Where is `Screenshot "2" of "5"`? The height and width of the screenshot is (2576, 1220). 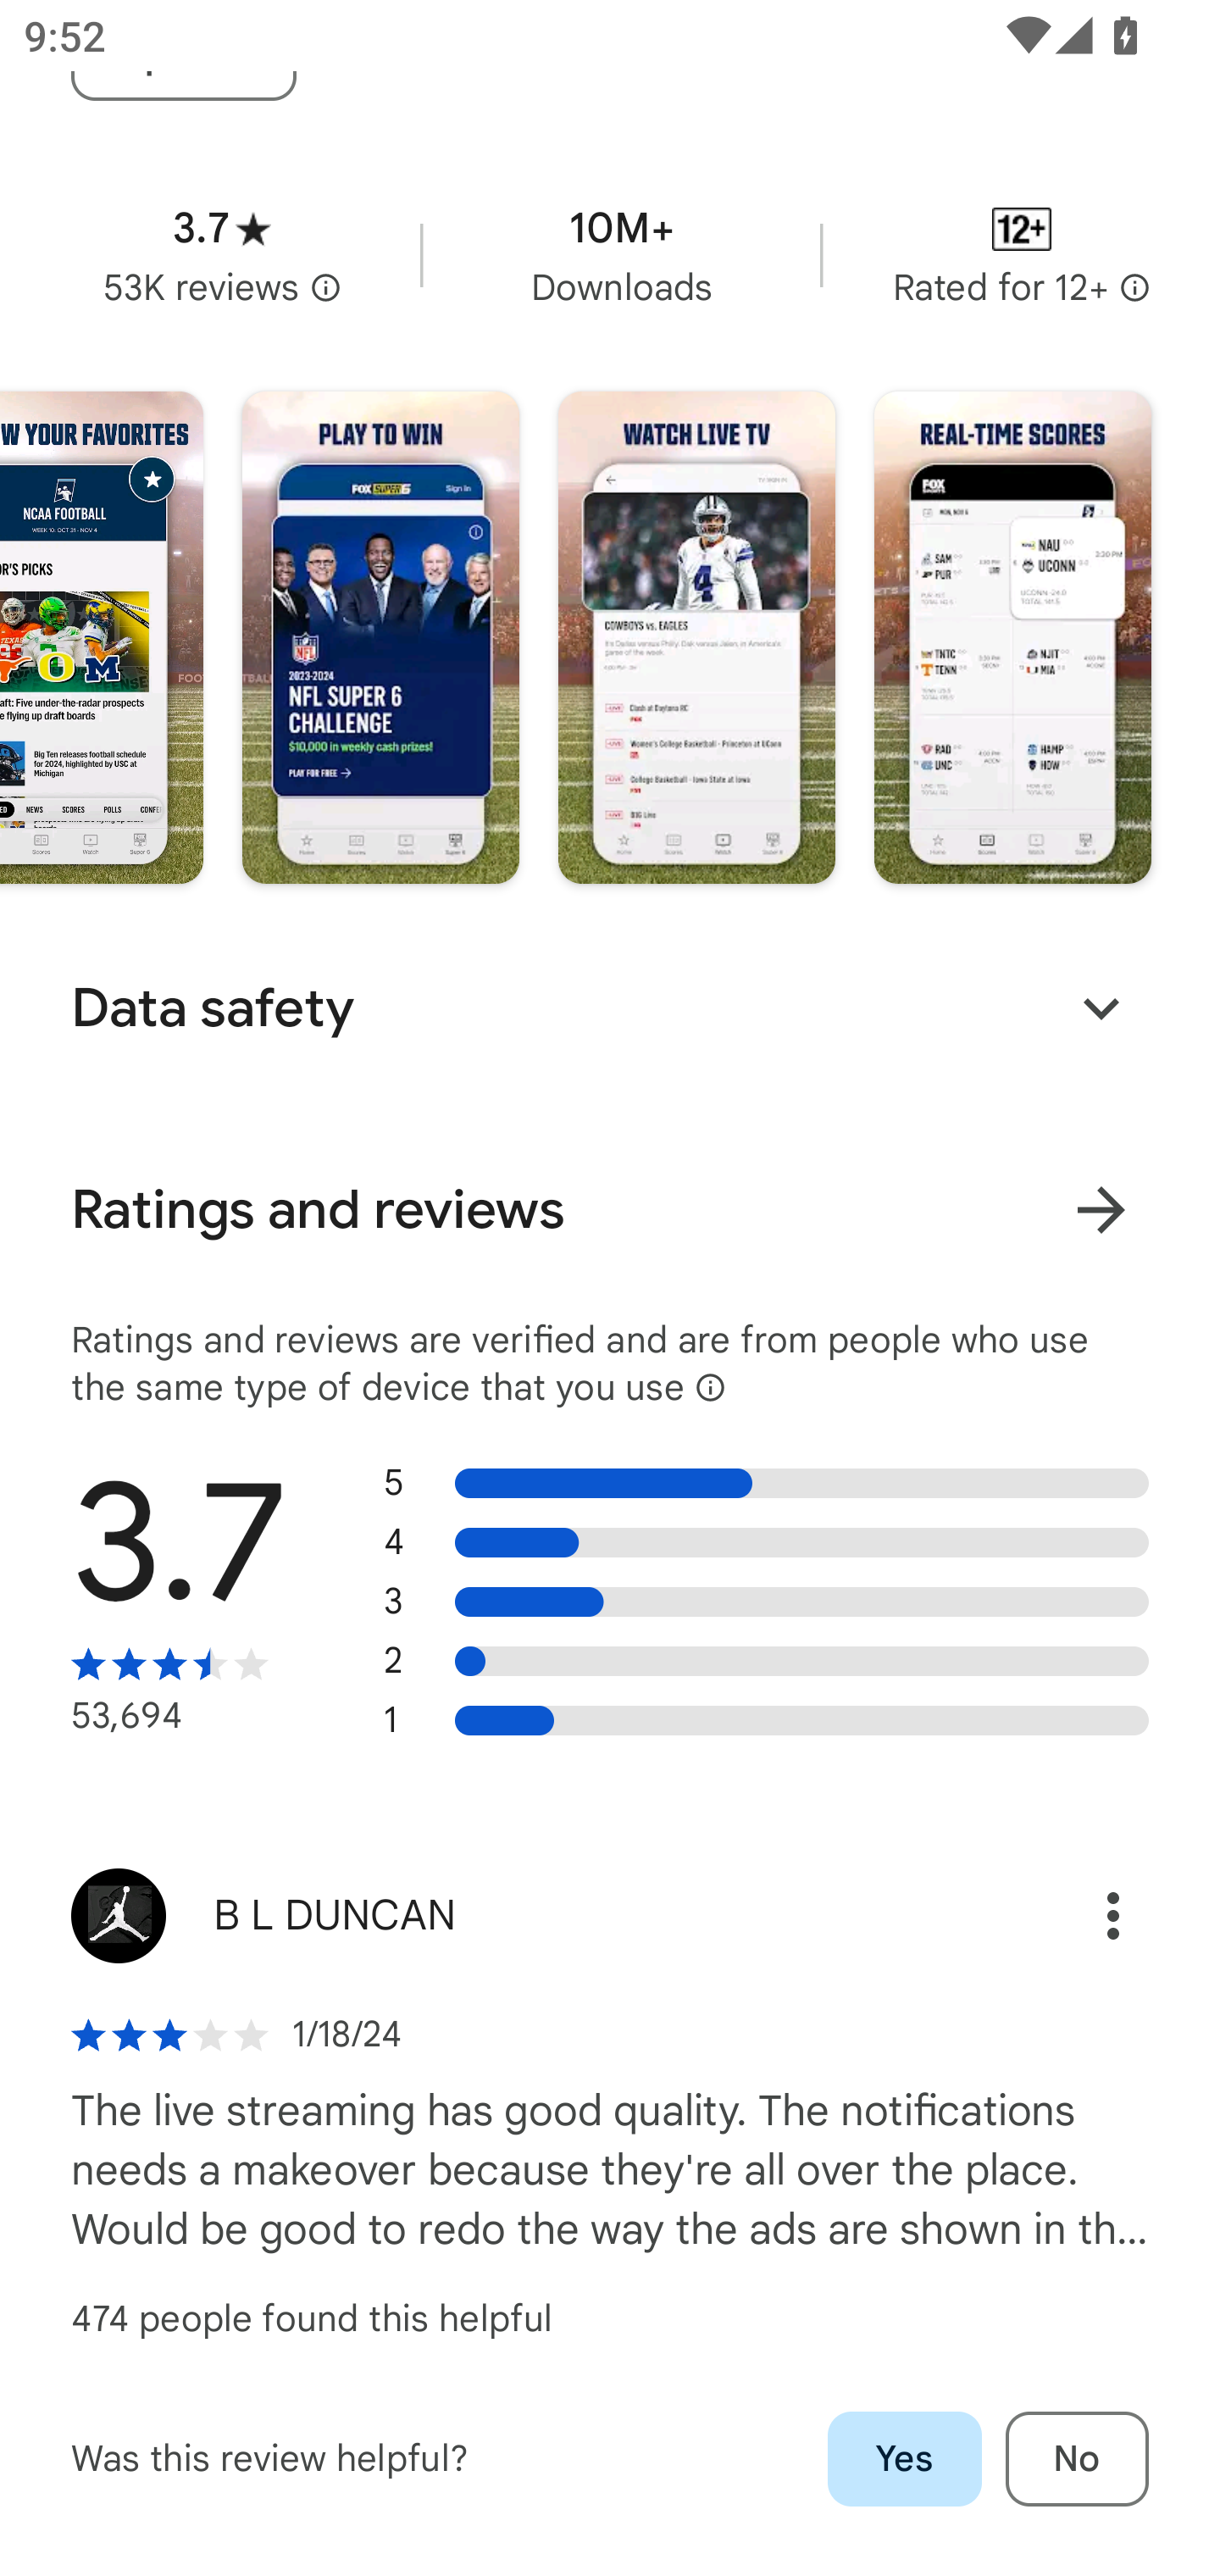 Screenshot "2" of "5" is located at coordinates (102, 637).